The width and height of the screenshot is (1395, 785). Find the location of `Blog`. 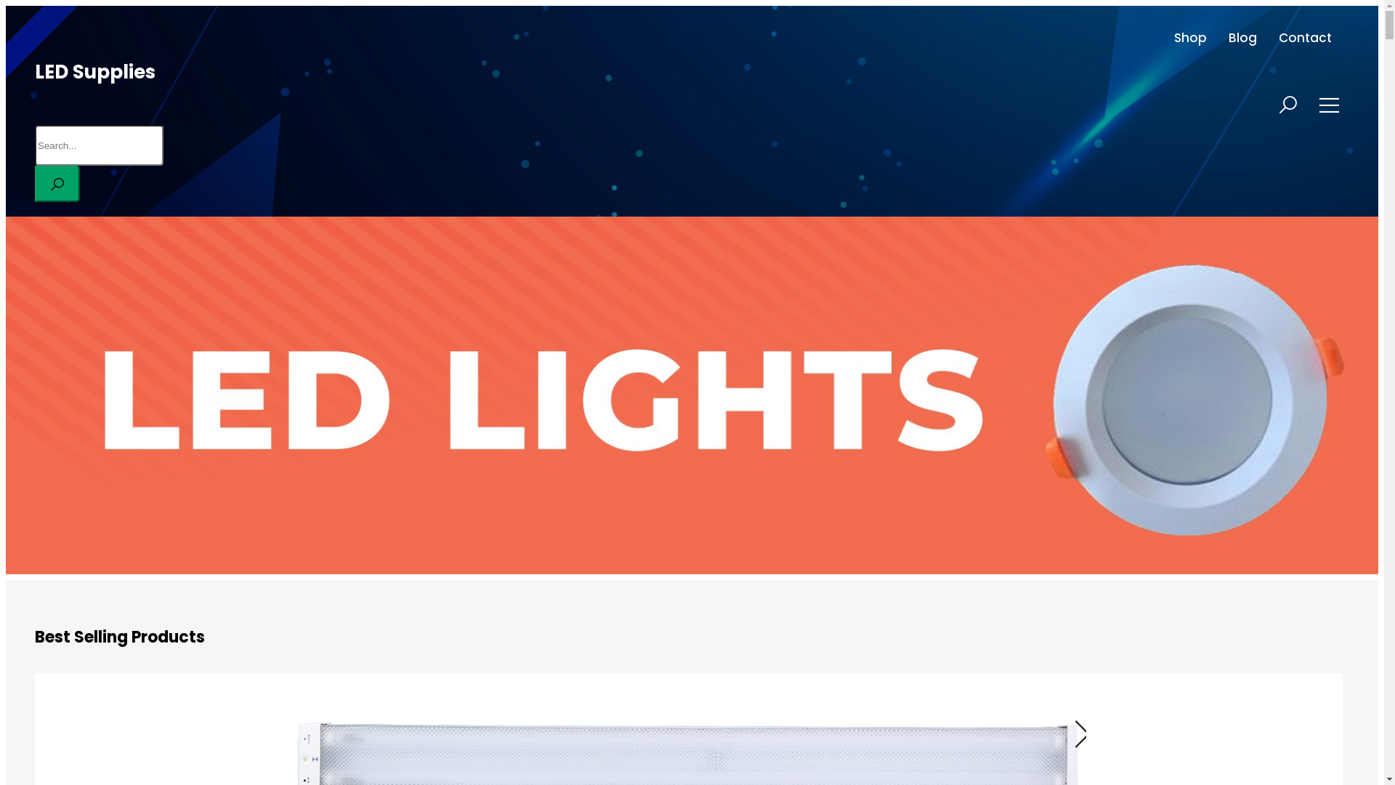

Blog is located at coordinates (1242, 38).